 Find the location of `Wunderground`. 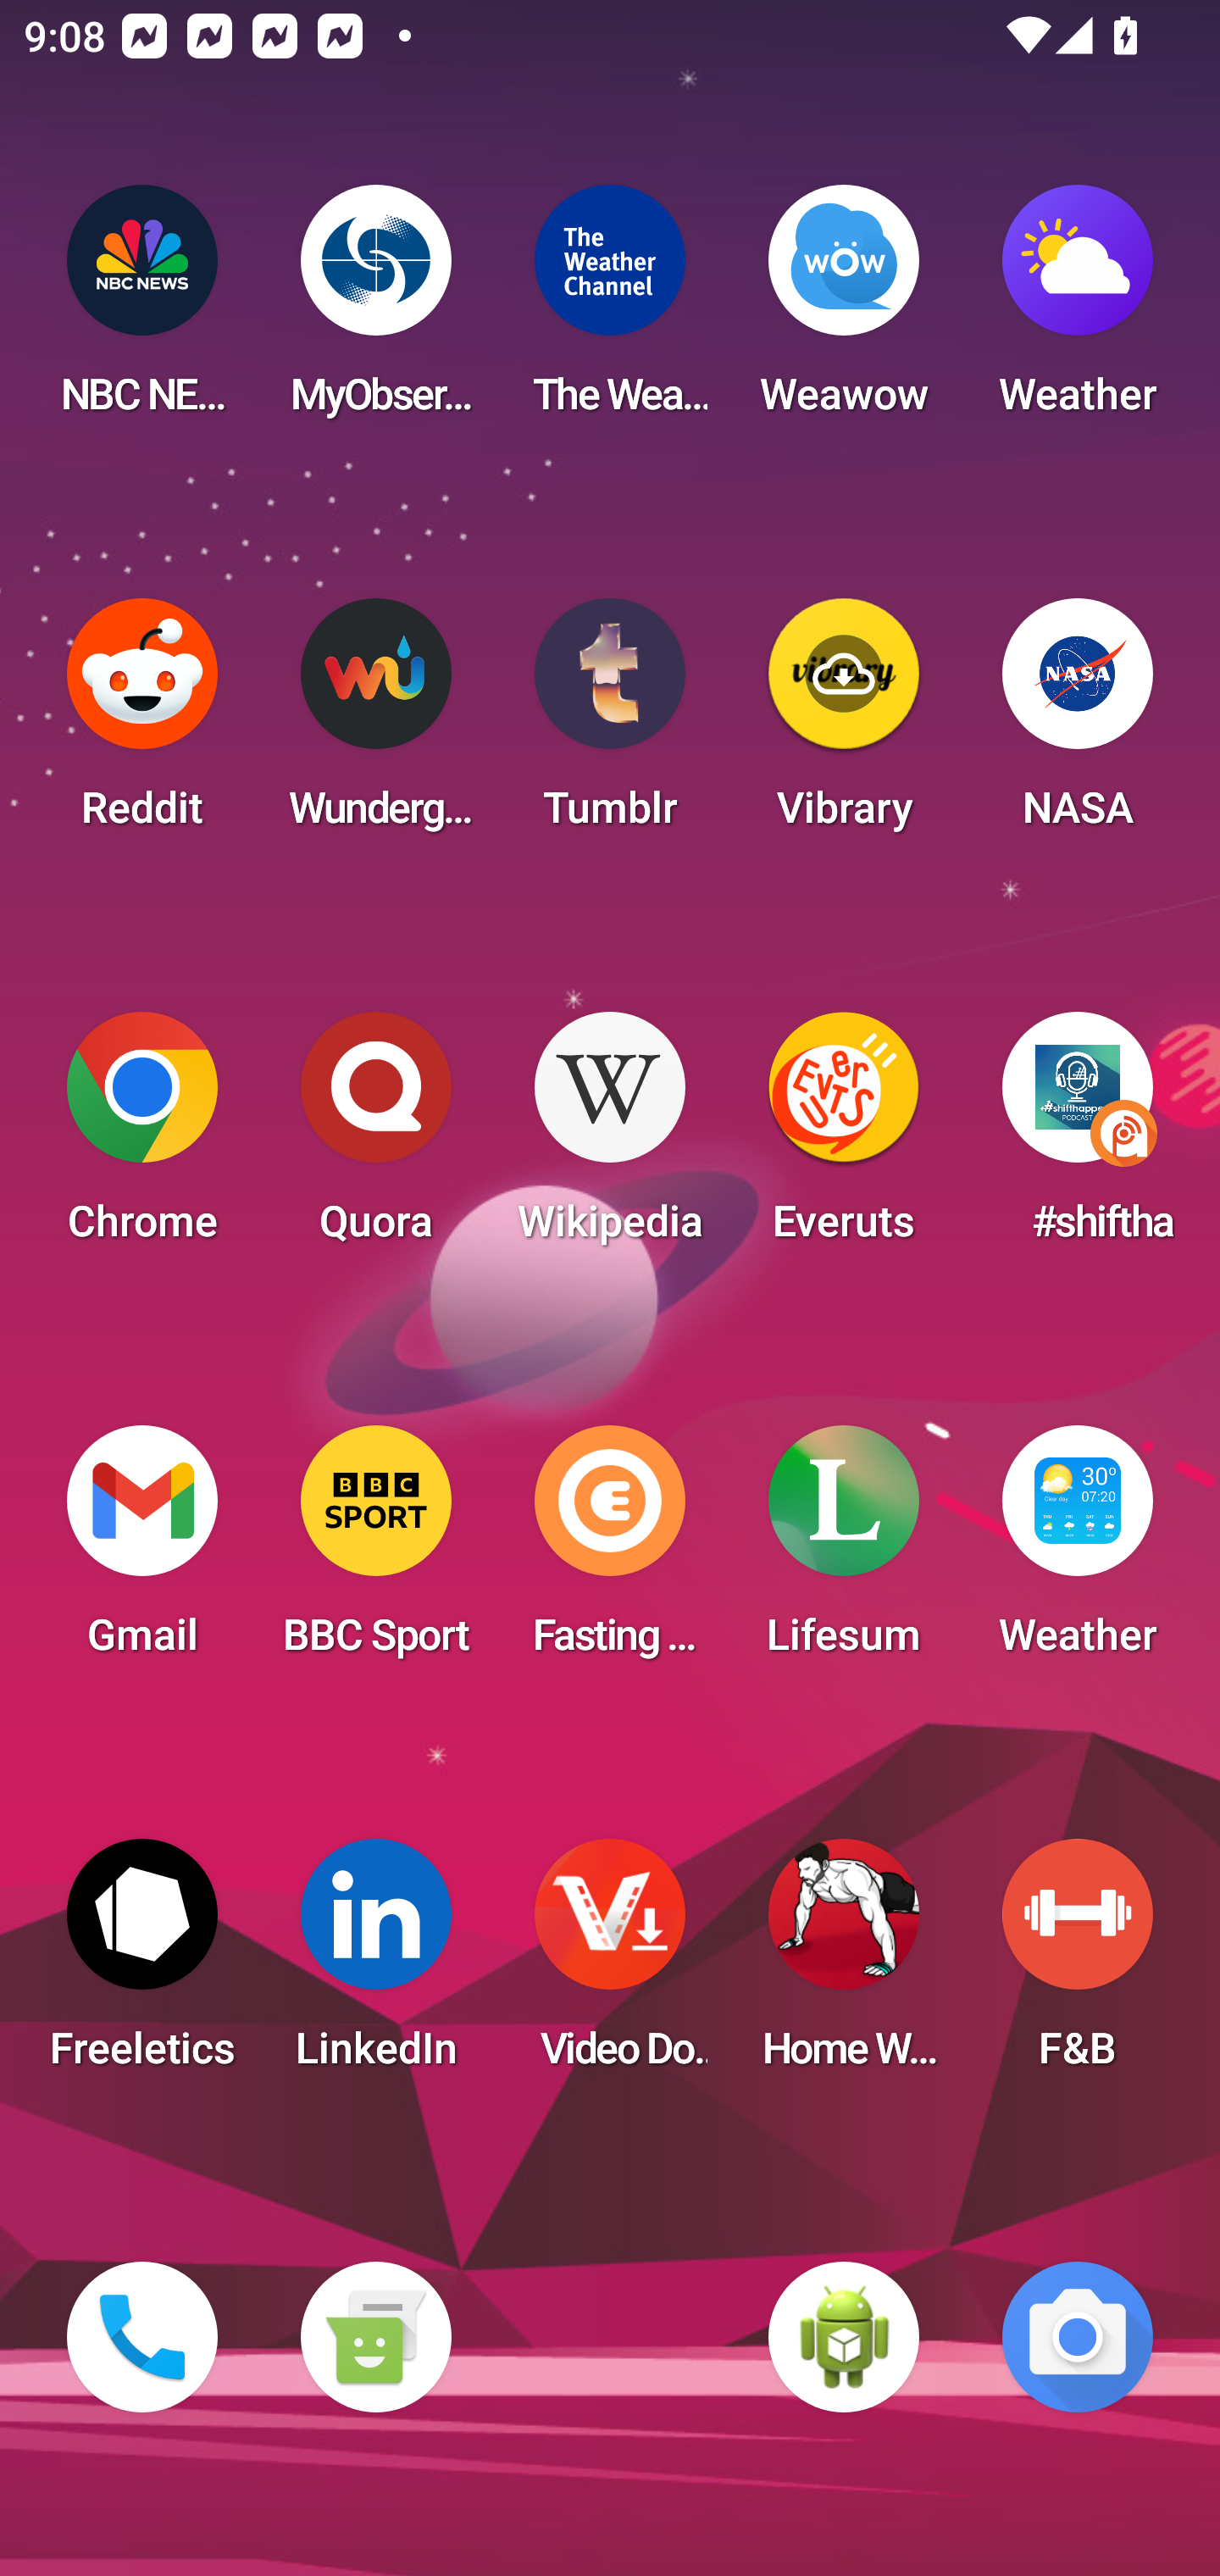

Wunderground is located at coordinates (375, 724).